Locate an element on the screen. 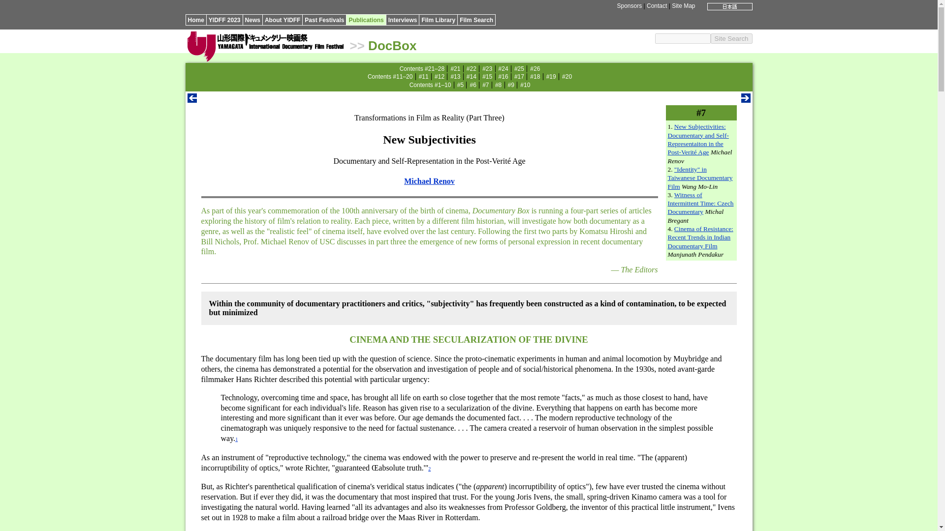 This screenshot has height=531, width=945. Interviews is located at coordinates (403, 20).